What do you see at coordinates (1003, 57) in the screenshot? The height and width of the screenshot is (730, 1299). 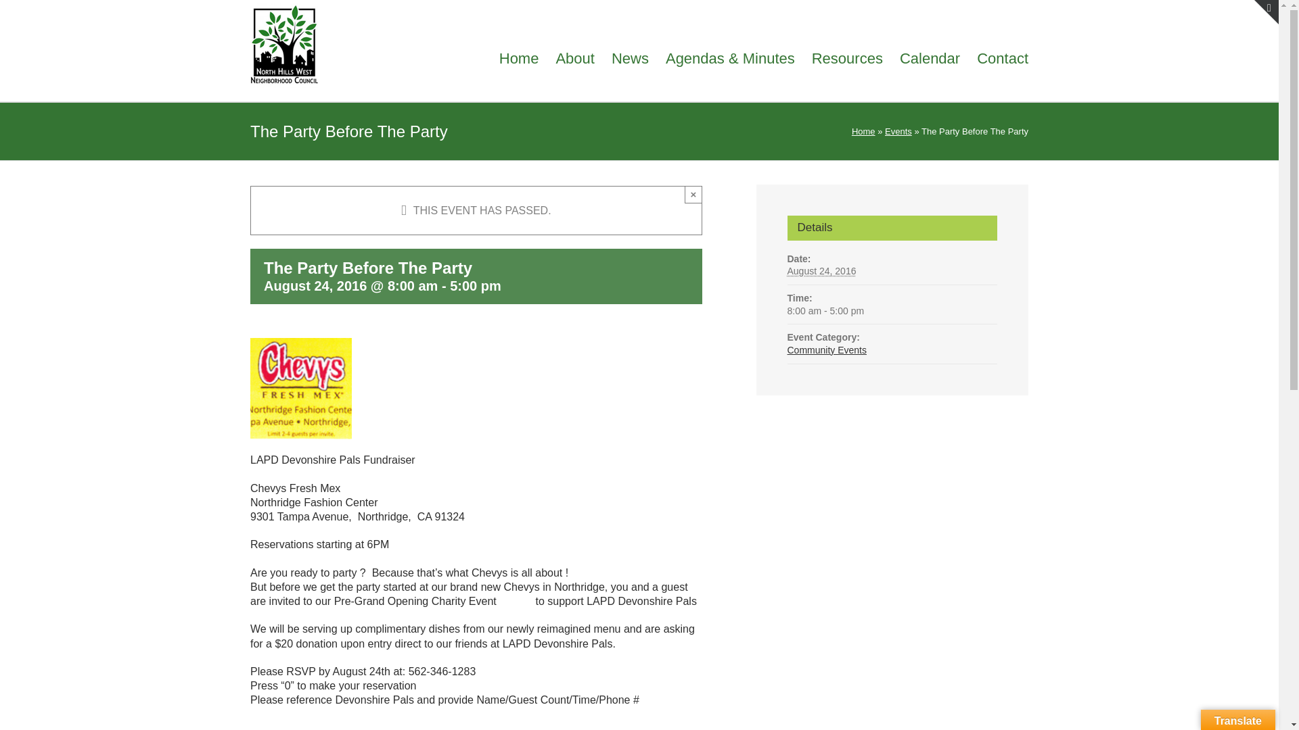 I see `Contact` at bounding box center [1003, 57].